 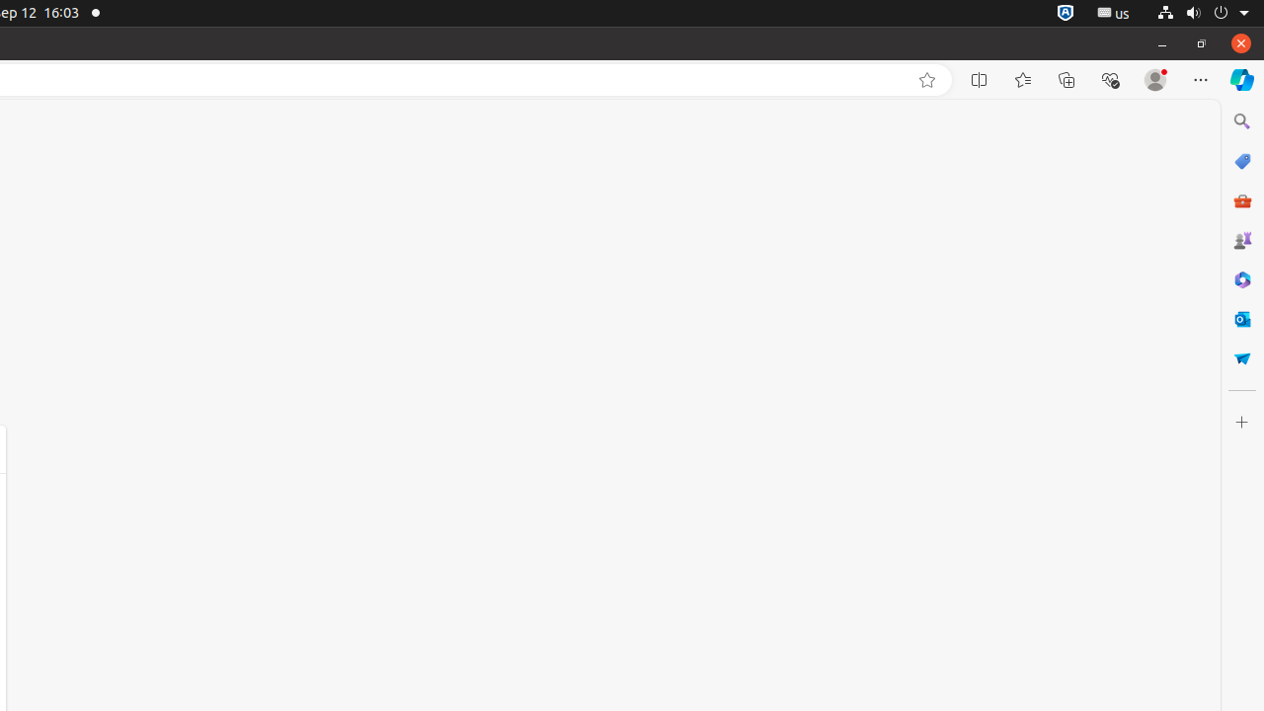 What do you see at coordinates (1242, 80) in the screenshot?
I see `Copilot (Ctrl+Shift+.)` at bounding box center [1242, 80].